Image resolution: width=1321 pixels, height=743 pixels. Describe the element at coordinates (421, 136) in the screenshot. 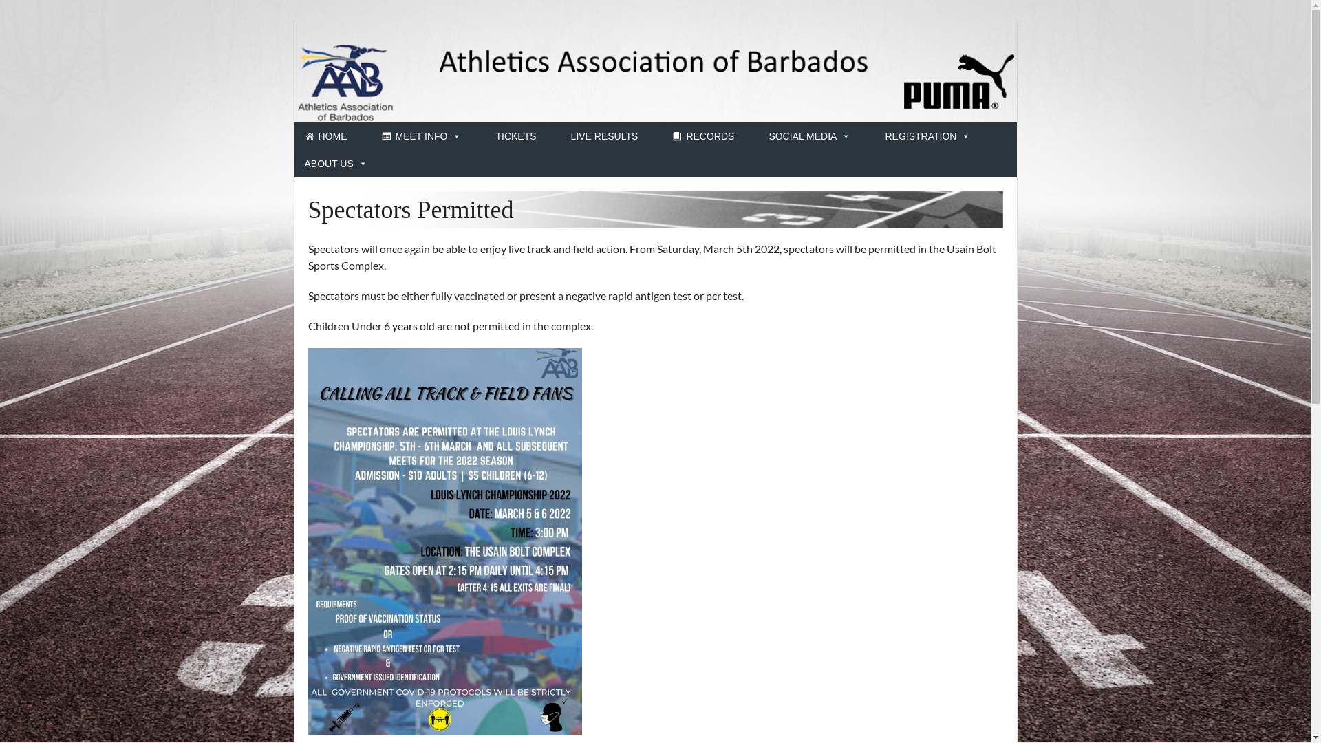

I see `MEET INFO` at that location.